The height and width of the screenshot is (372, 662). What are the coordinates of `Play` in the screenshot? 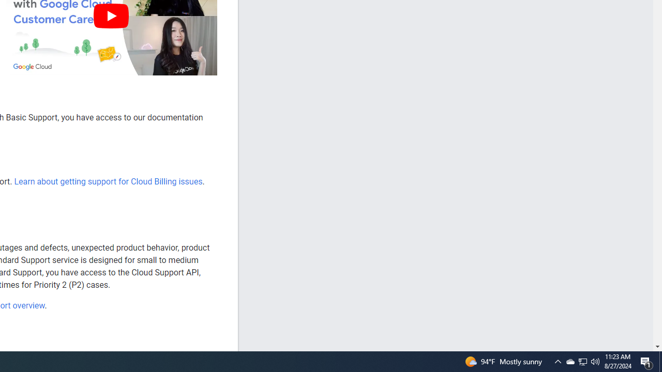 It's located at (111, 16).